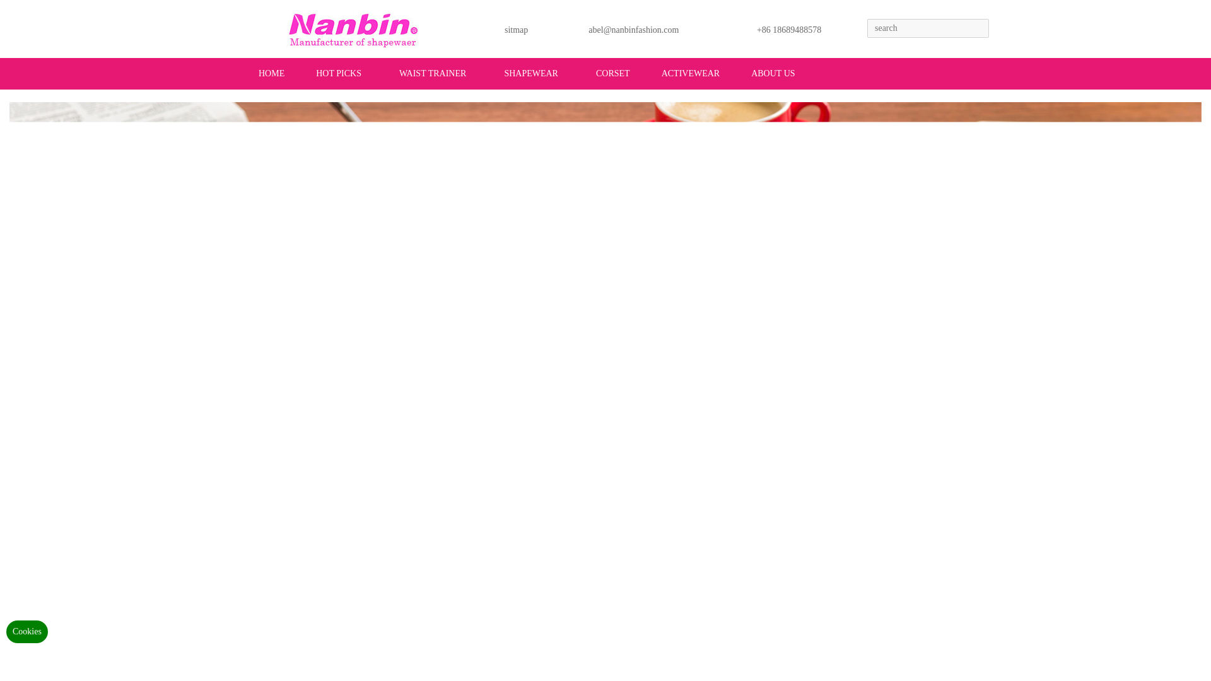 The image size is (1211, 681). Describe the element at coordinates (691, 73) in the screenshot. I see `ACTIVEWEAR` at that location.